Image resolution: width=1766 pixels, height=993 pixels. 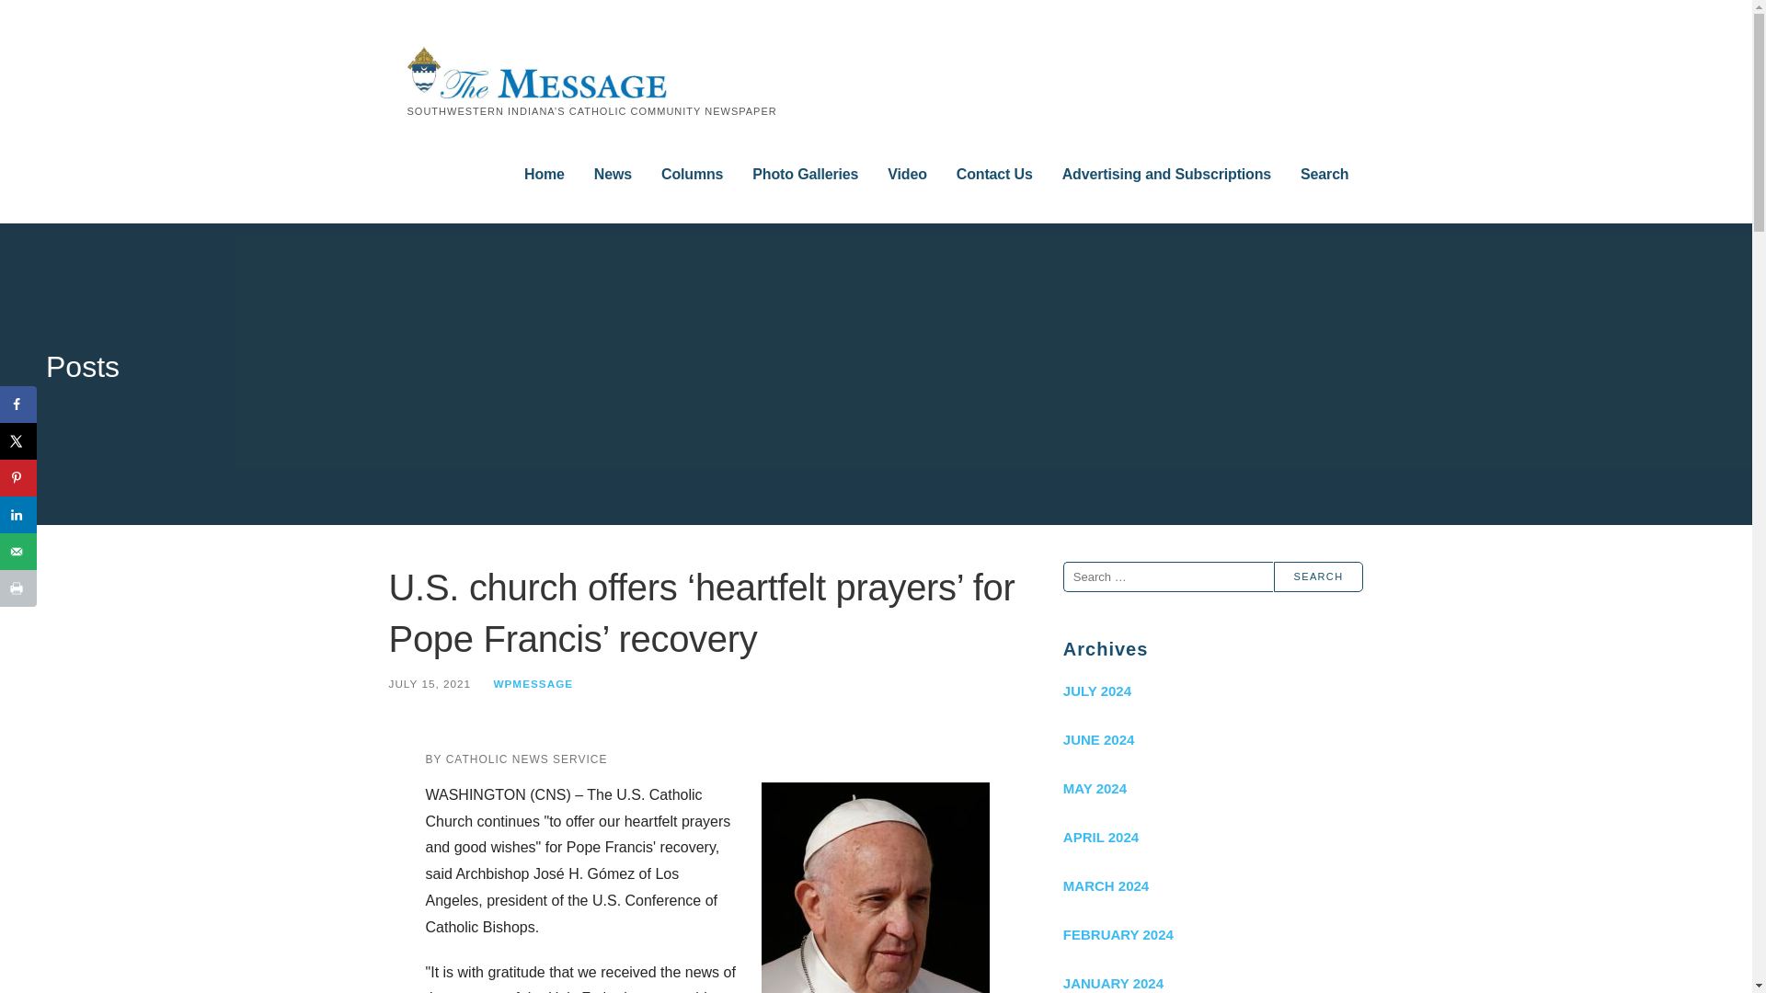 I want to click on Search, so click(x=1318, y=576).